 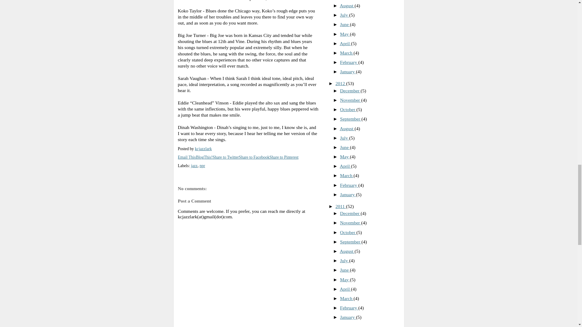 I want to click on kcjazzlark, so click(x=203, y=148).